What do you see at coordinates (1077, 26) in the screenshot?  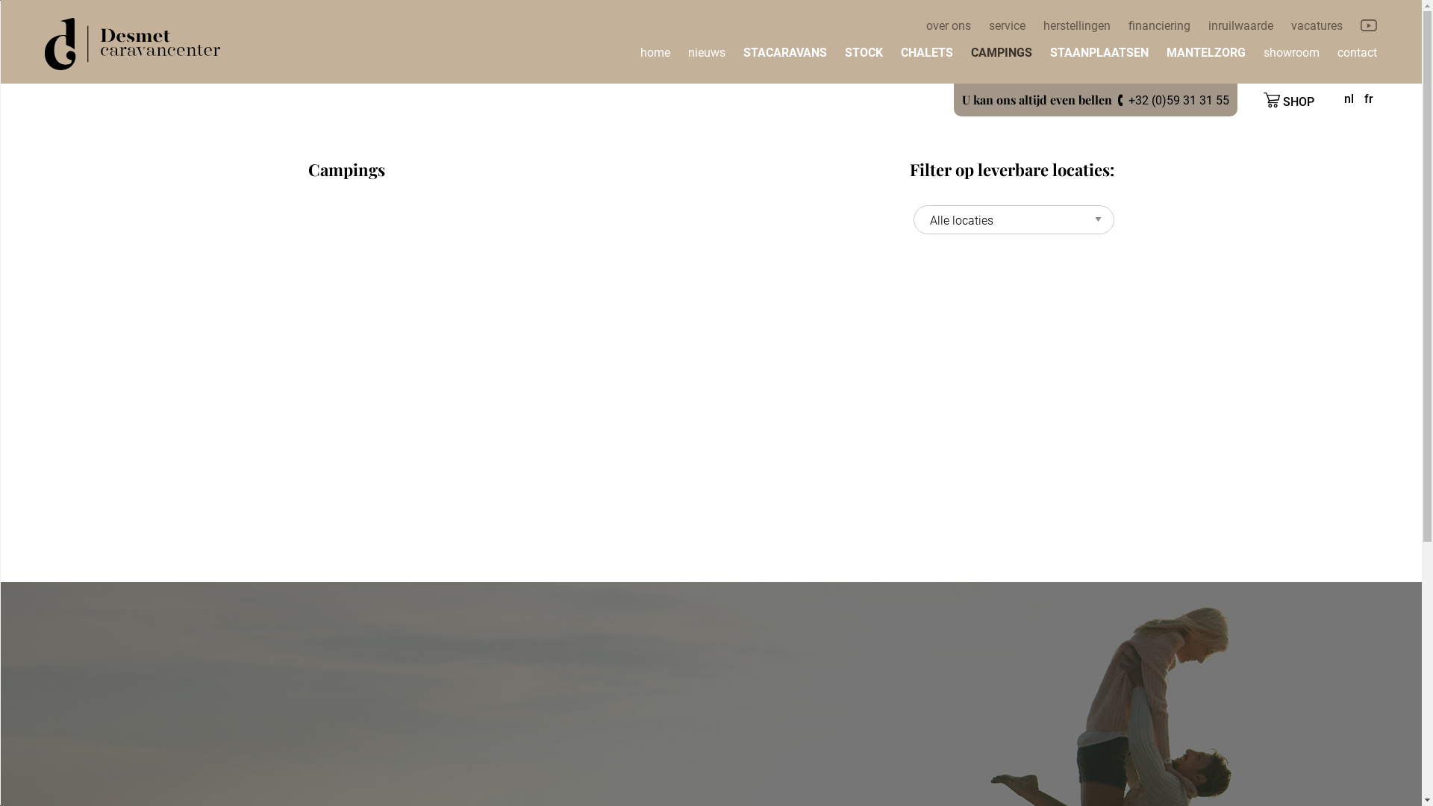 I see `herstellingen` at bounding box center [1077, 26].